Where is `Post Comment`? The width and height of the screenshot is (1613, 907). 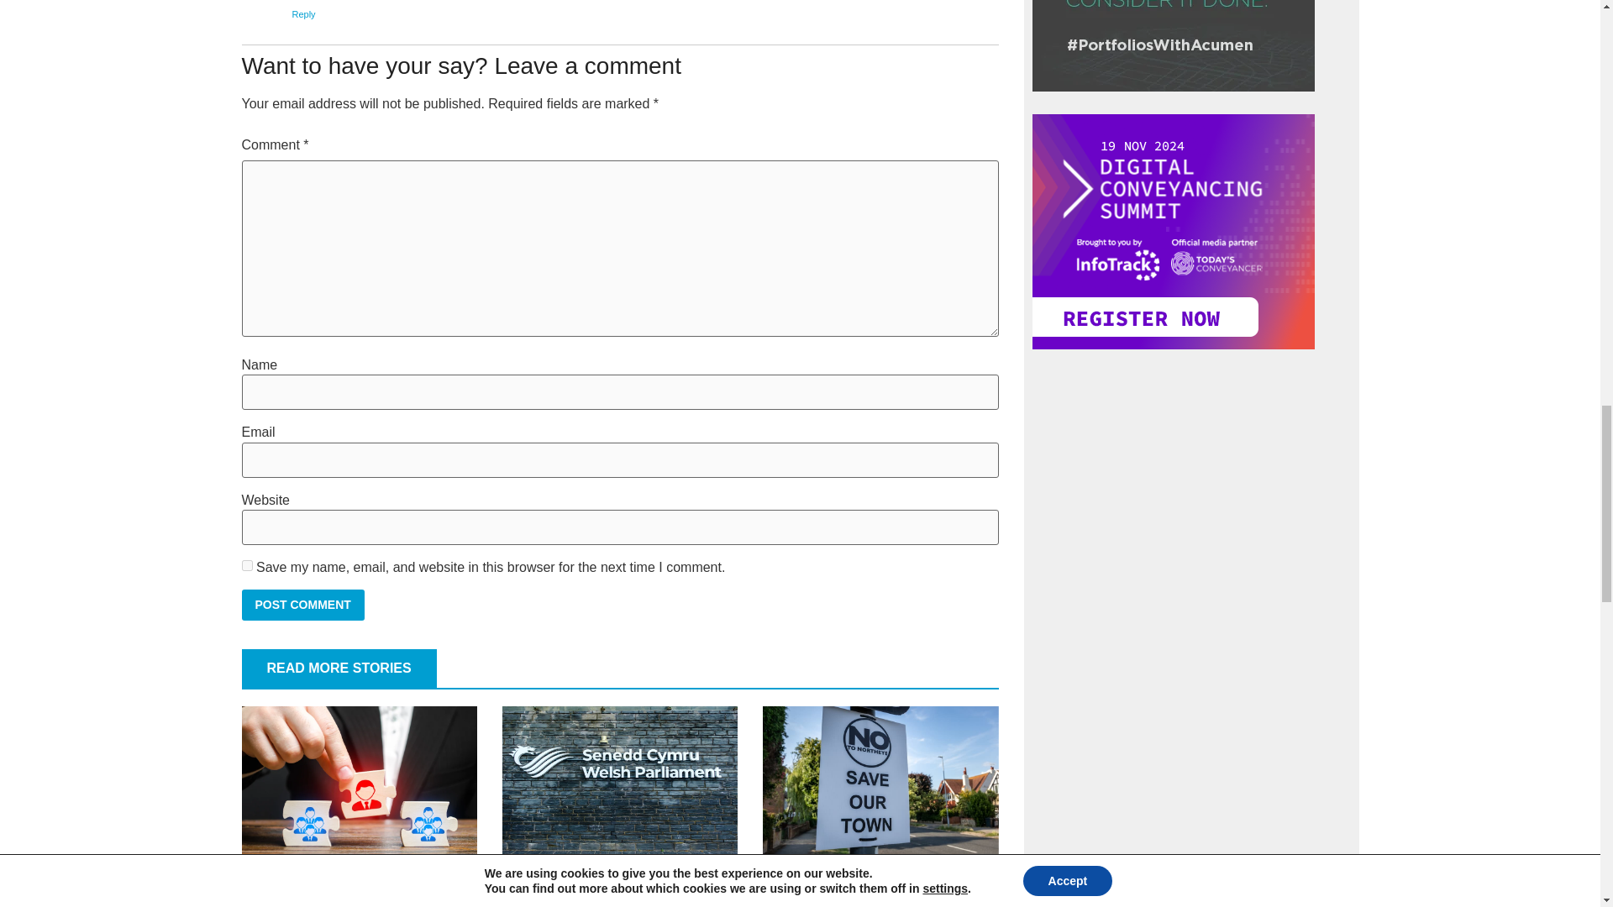
Post Comment is located at coordinates (302, 605).